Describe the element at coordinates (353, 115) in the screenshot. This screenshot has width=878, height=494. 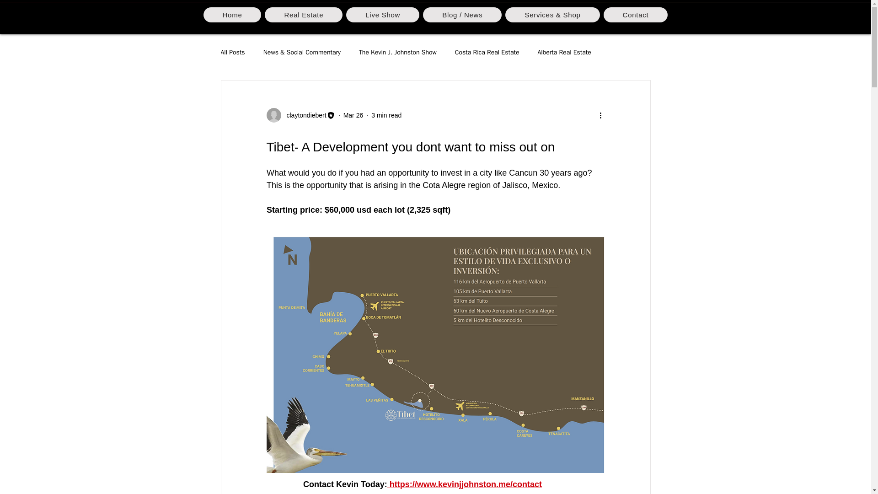
I see `Mar 26` at that location.